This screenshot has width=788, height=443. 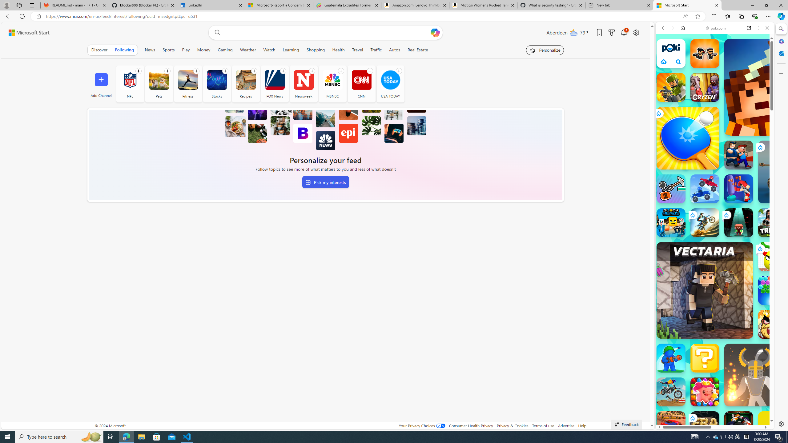 I want to click on Enter your search term, so click(x=327, y=33).